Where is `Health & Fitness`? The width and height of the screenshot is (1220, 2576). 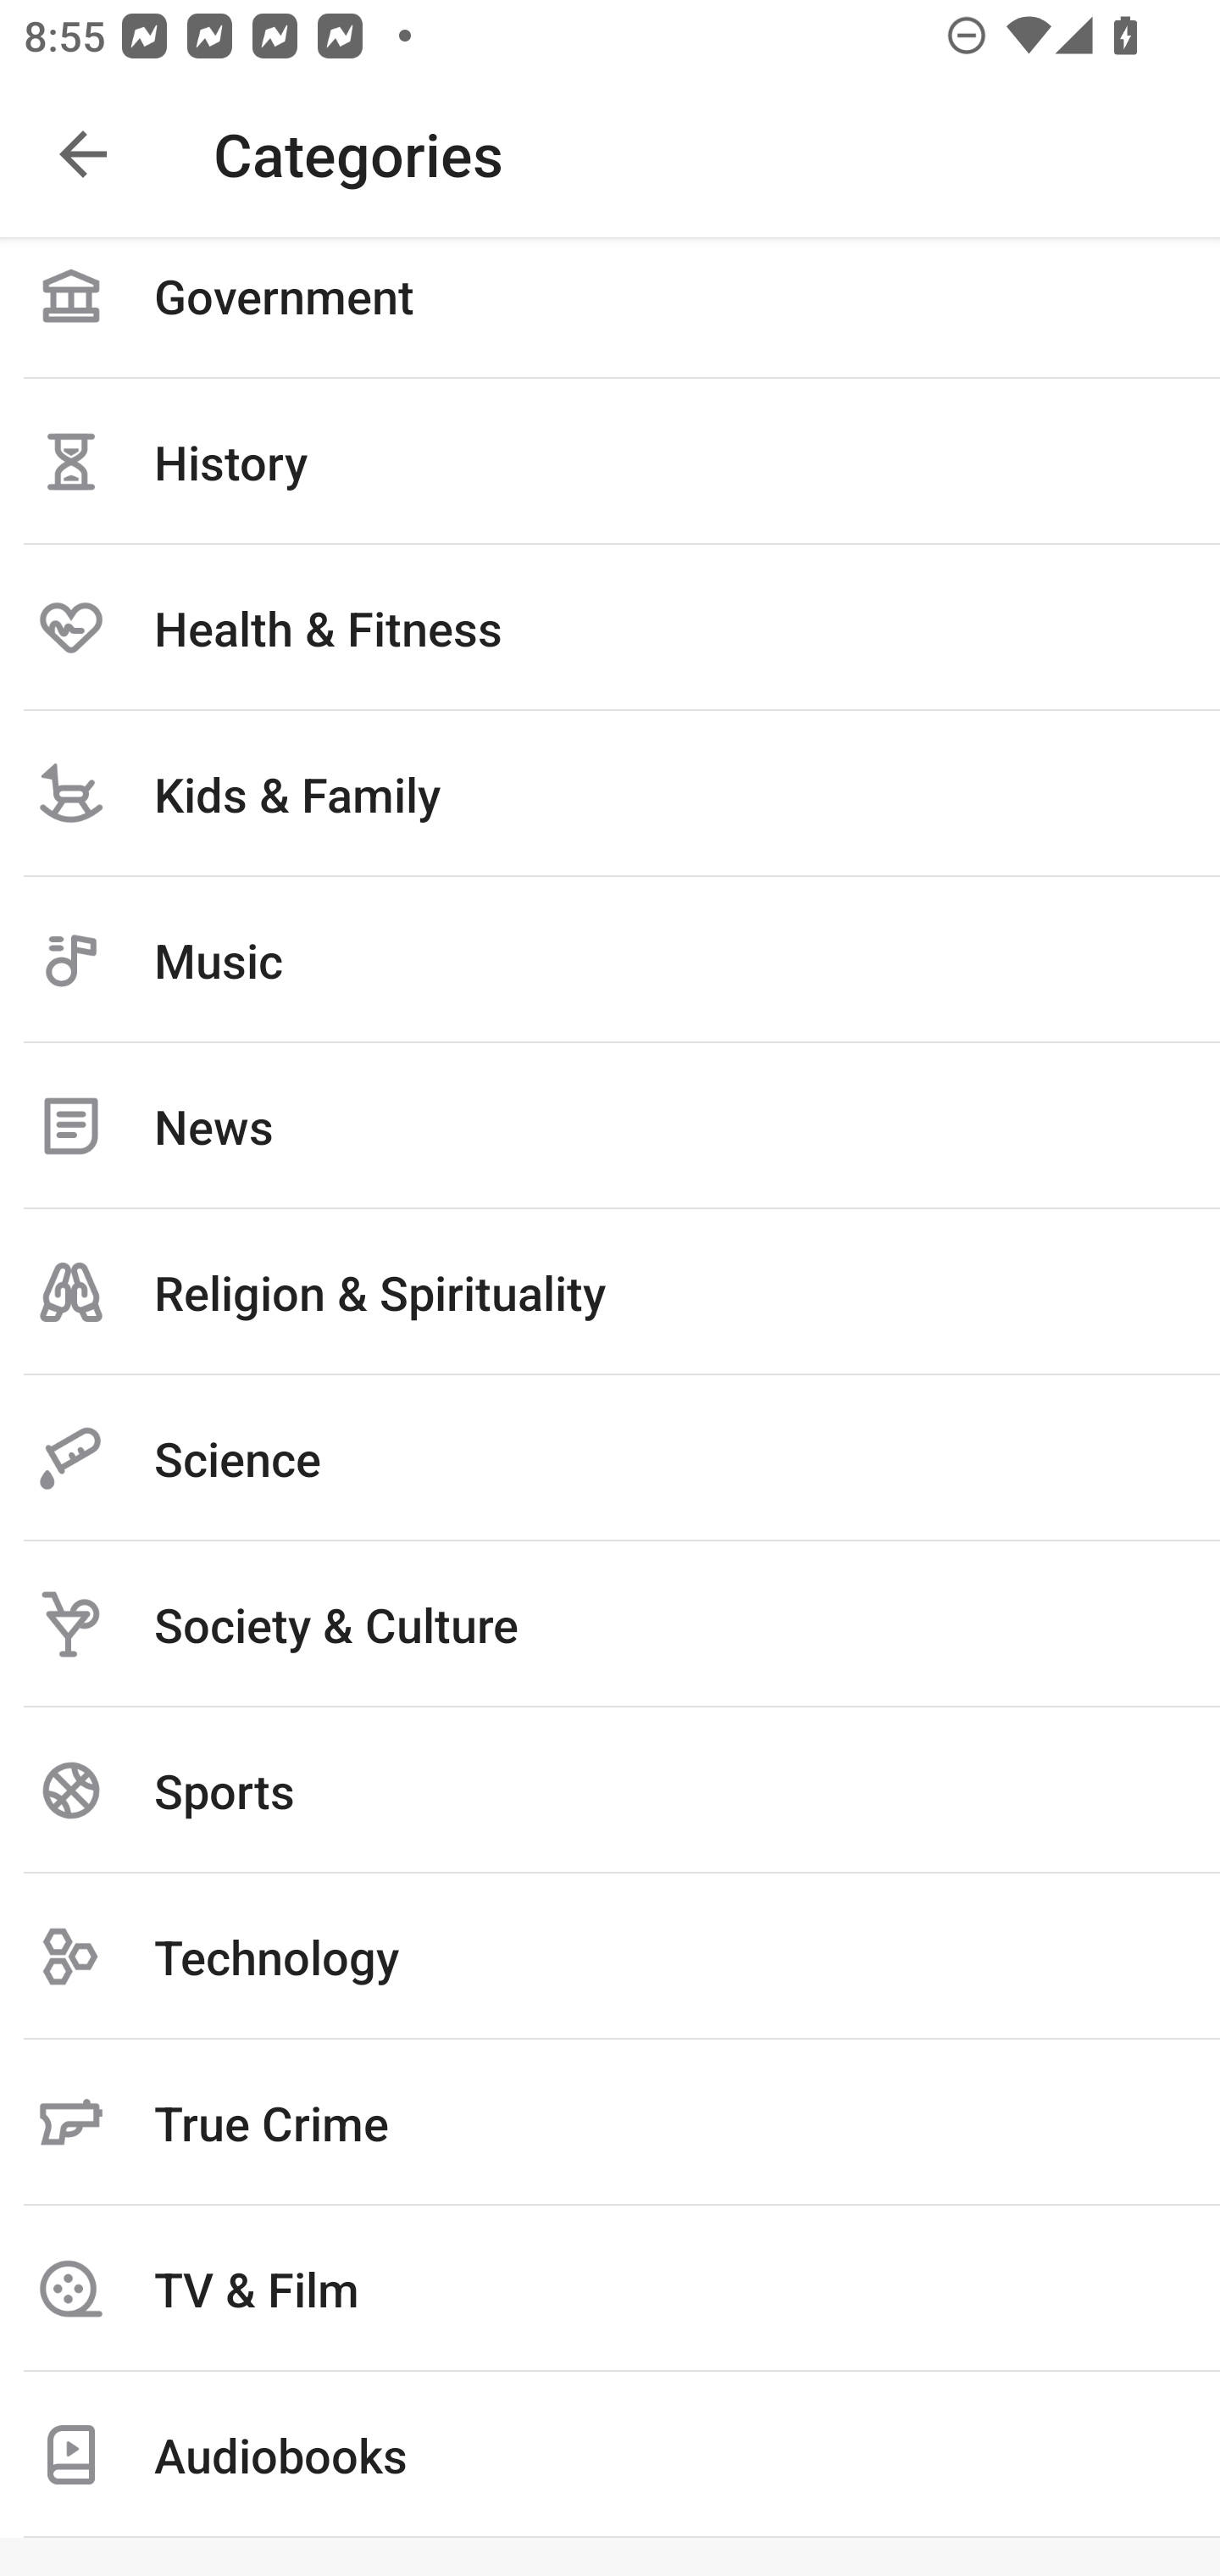
Health & Fitness is located at coordinates (610, 629).